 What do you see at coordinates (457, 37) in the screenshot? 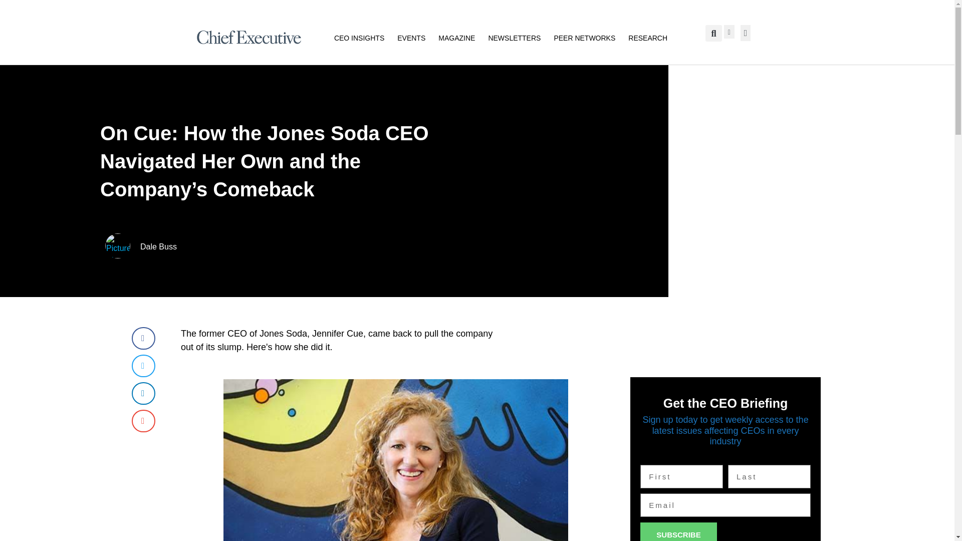
I see `MAGAZINE` at bounding box center [457, 37].